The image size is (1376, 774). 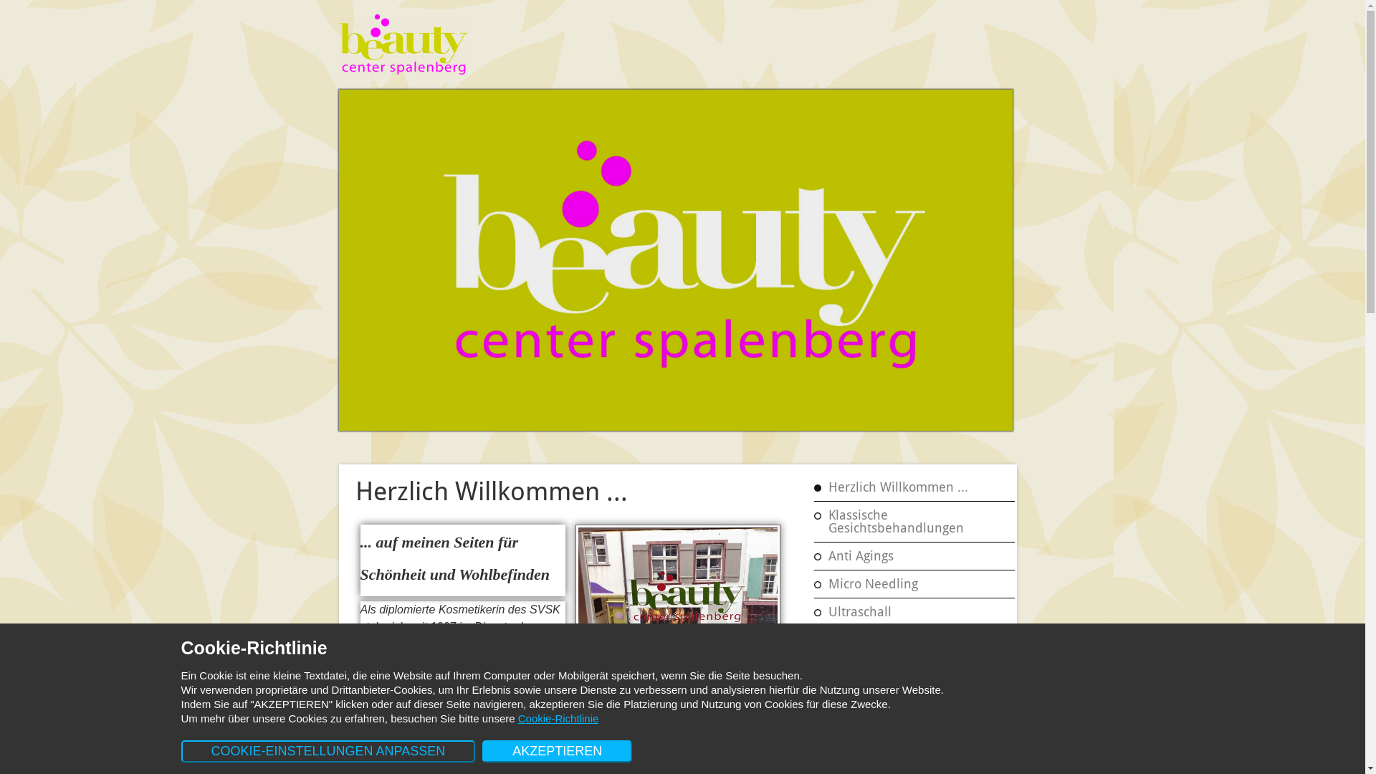 What do you see at coordinates (918, 555) in the screenshot?
I see `Anti Agings` at bounding box center [918, 555].